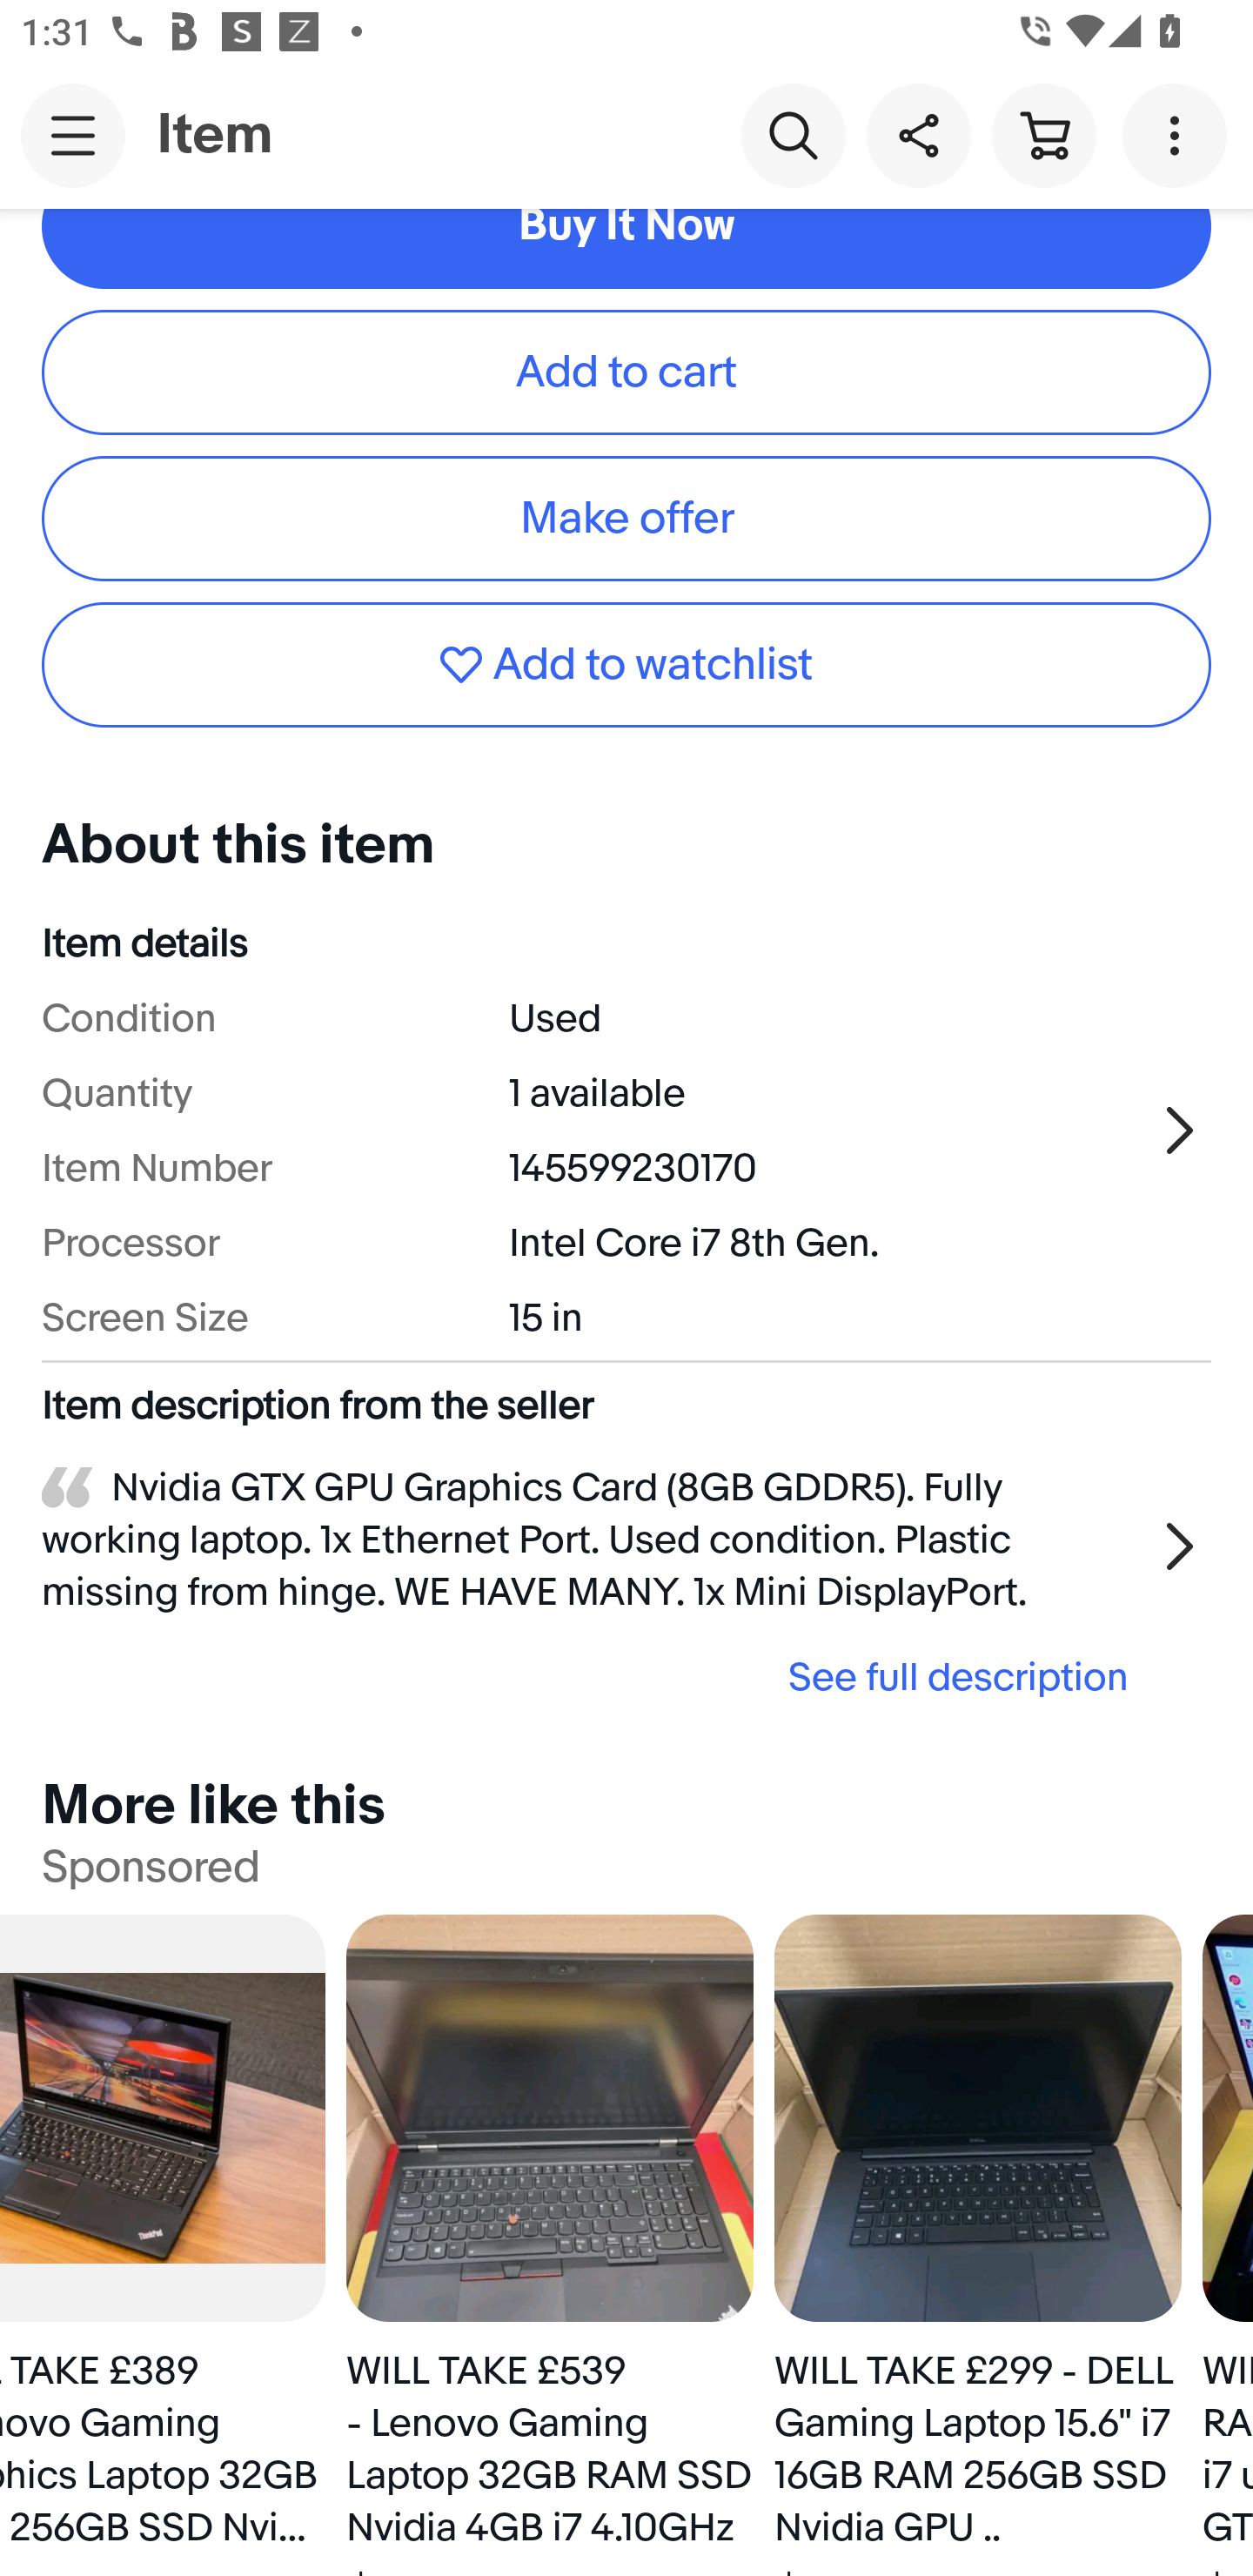  Describe the element at coordinates (1043, 134) in the screenshot. I see `Cart button shopping cart` at that location.